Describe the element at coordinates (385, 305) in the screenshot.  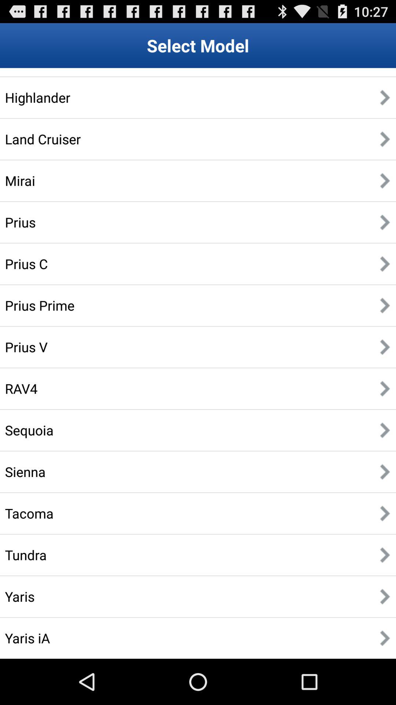
I see `click on the symbol right next to prius prime` at that location.